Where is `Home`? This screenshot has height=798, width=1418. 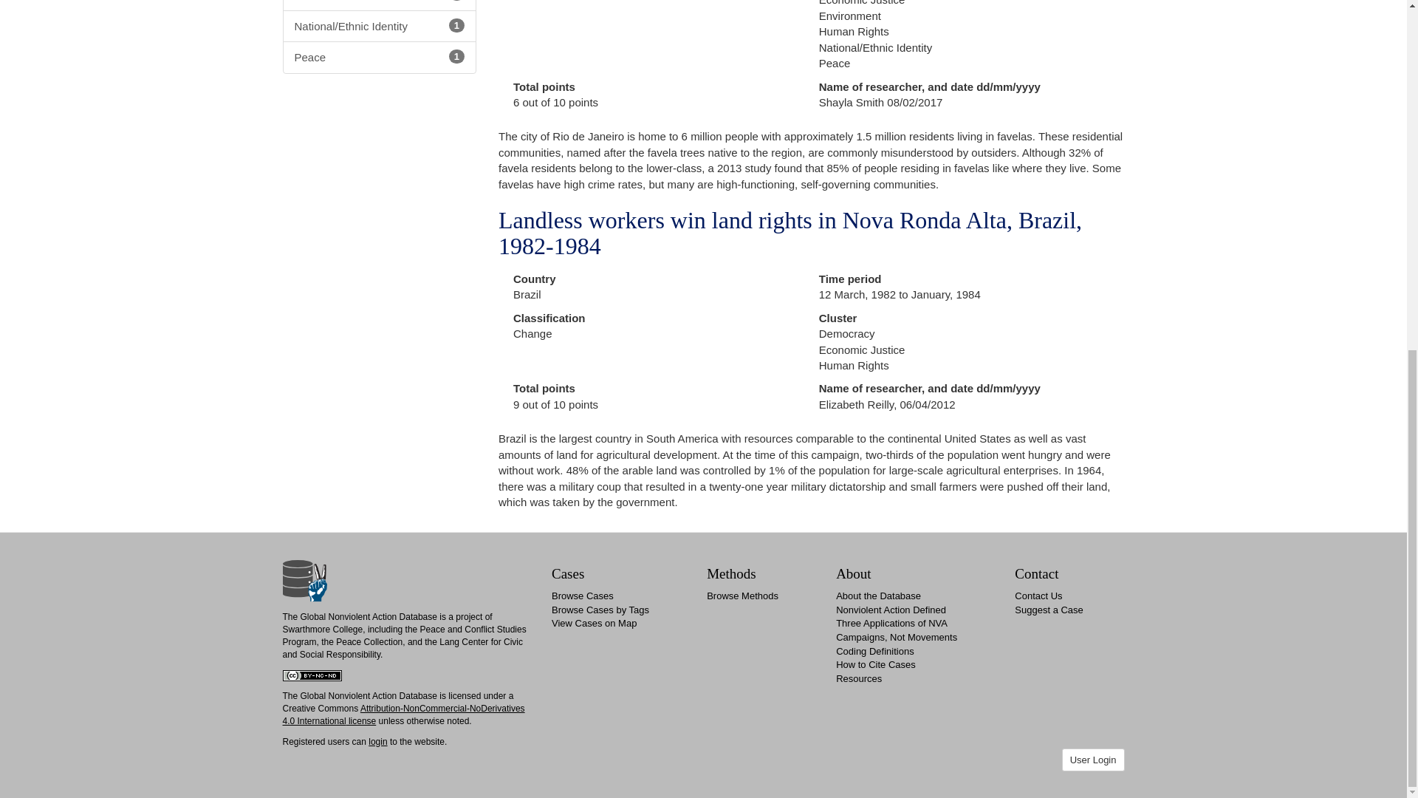 Home is located at coordinates (304, 580).